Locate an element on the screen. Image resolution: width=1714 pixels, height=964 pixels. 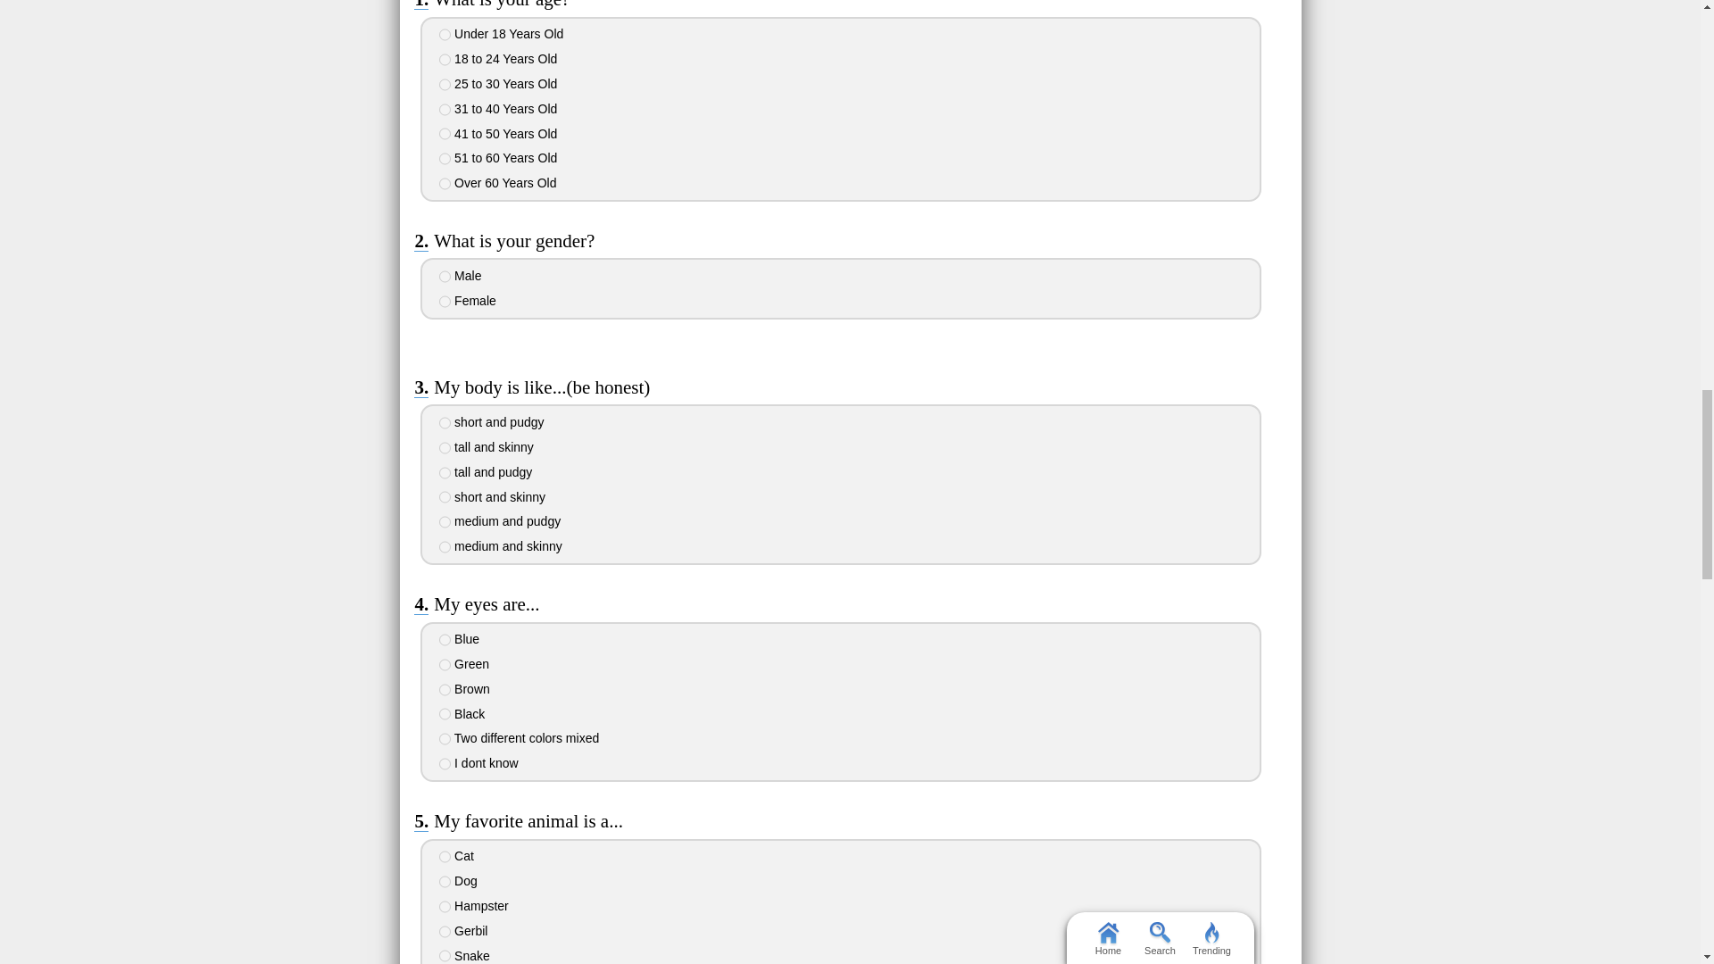
4 is located at coordinates (445, 109).